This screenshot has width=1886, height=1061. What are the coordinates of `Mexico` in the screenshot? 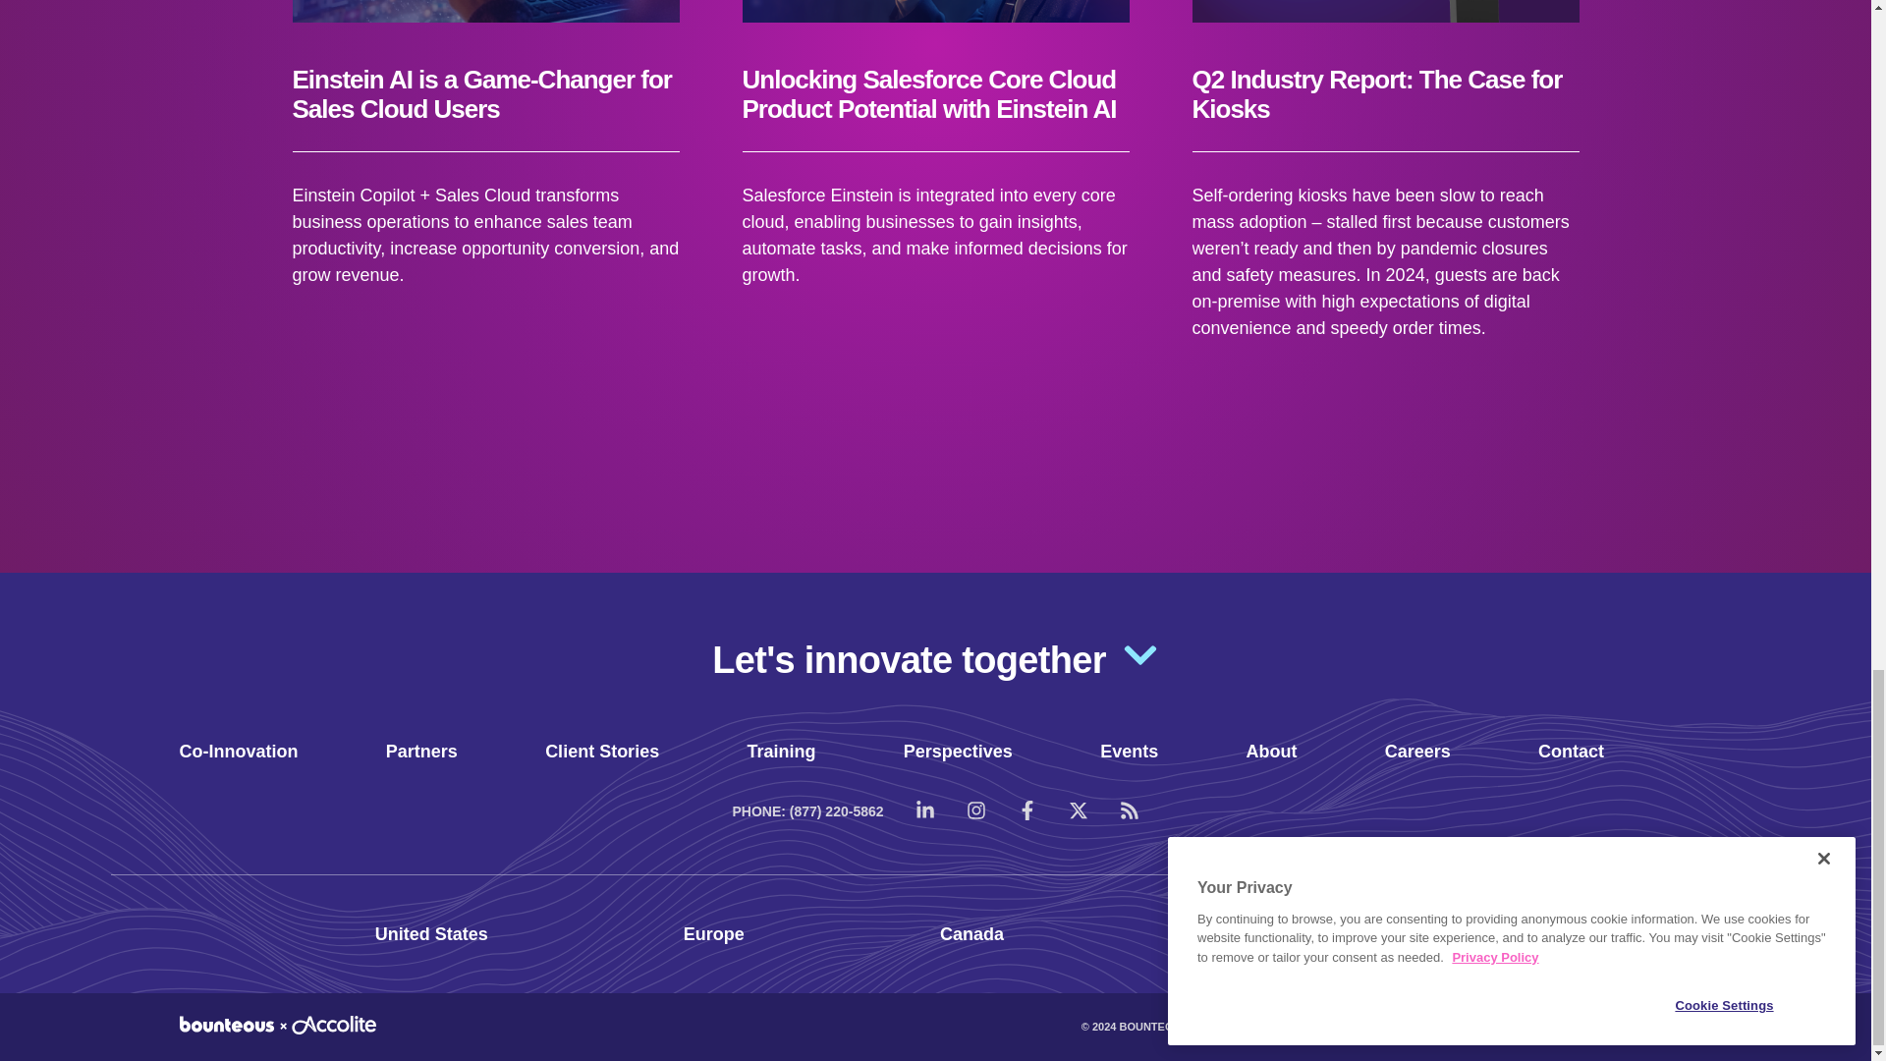 It's located at (1466, 933).